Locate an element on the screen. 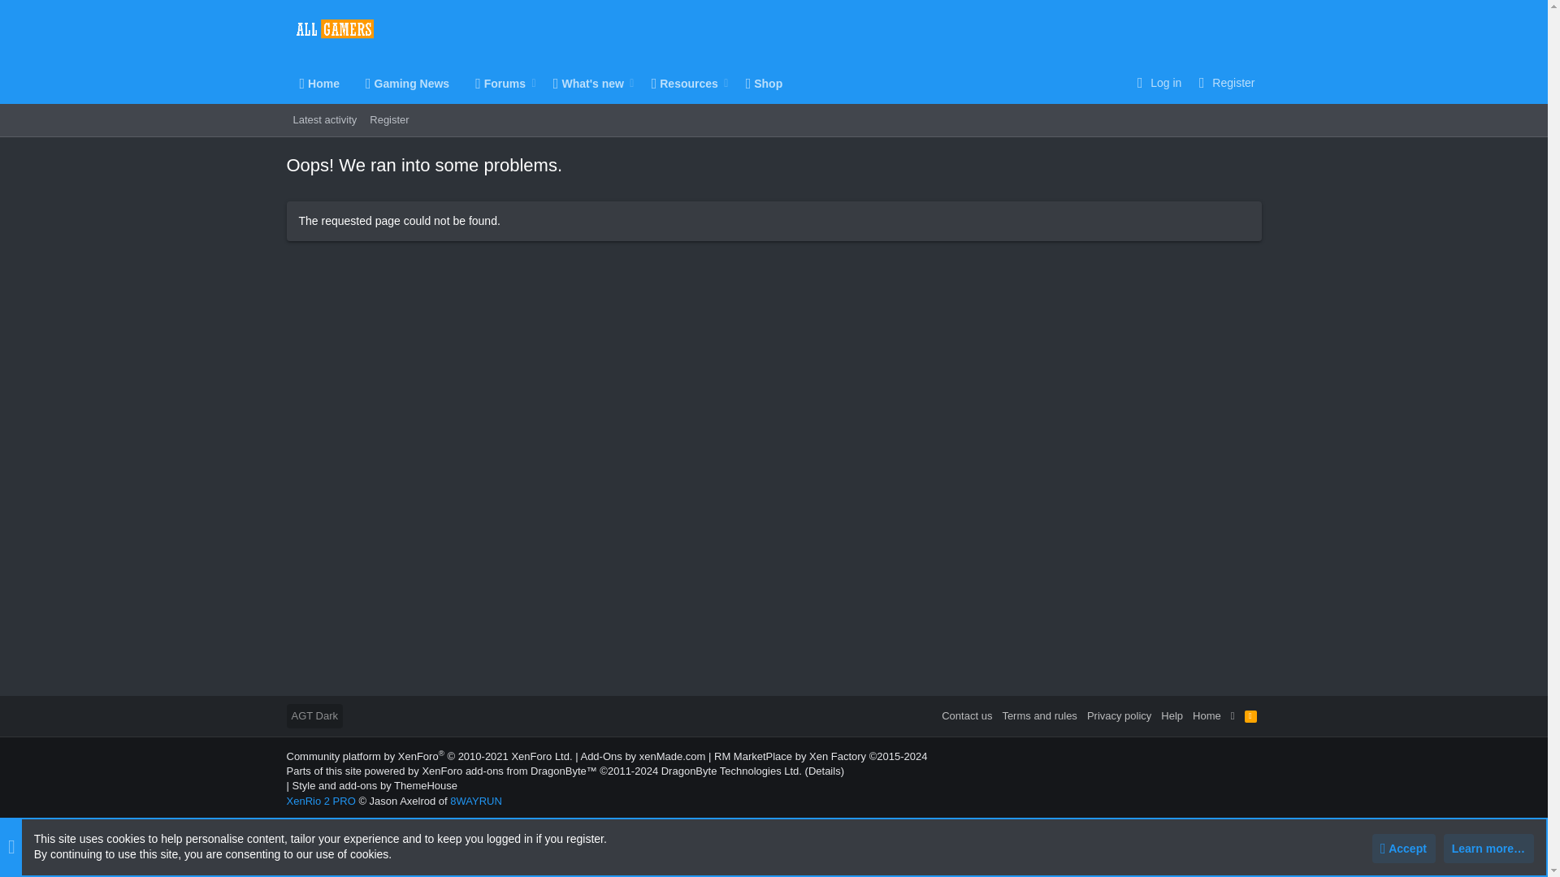 The width and height of the screenshot is (1560, 877). Help is located at coordinates (540, 83).